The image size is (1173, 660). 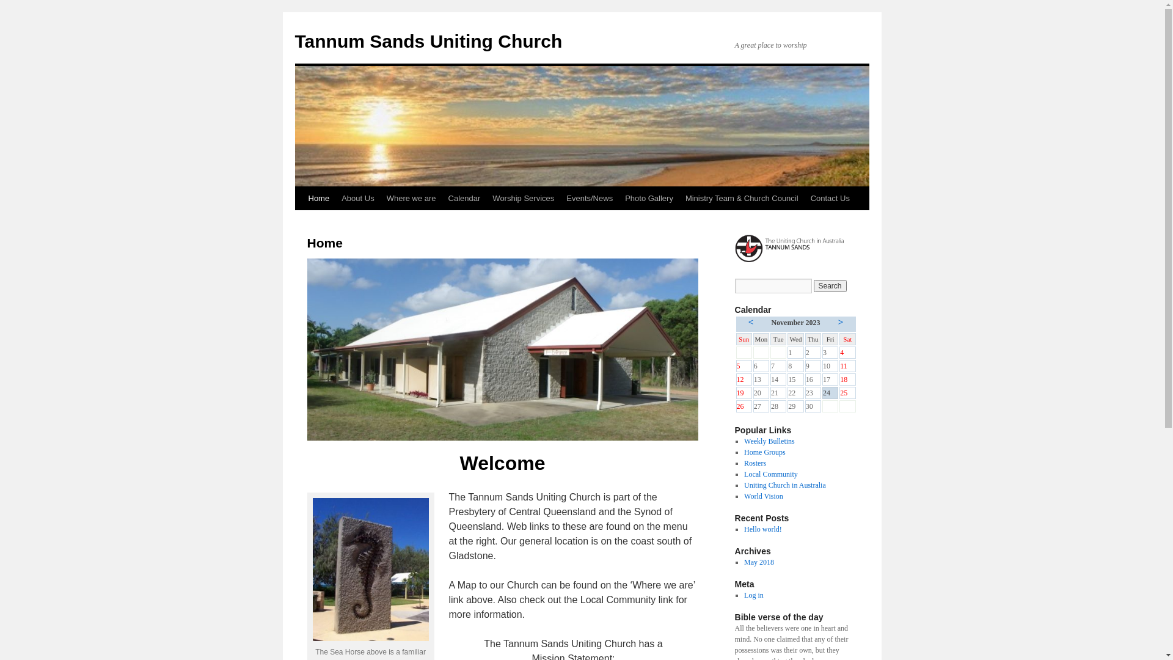 I want to click on Calendar, so click(x=464, y=199).